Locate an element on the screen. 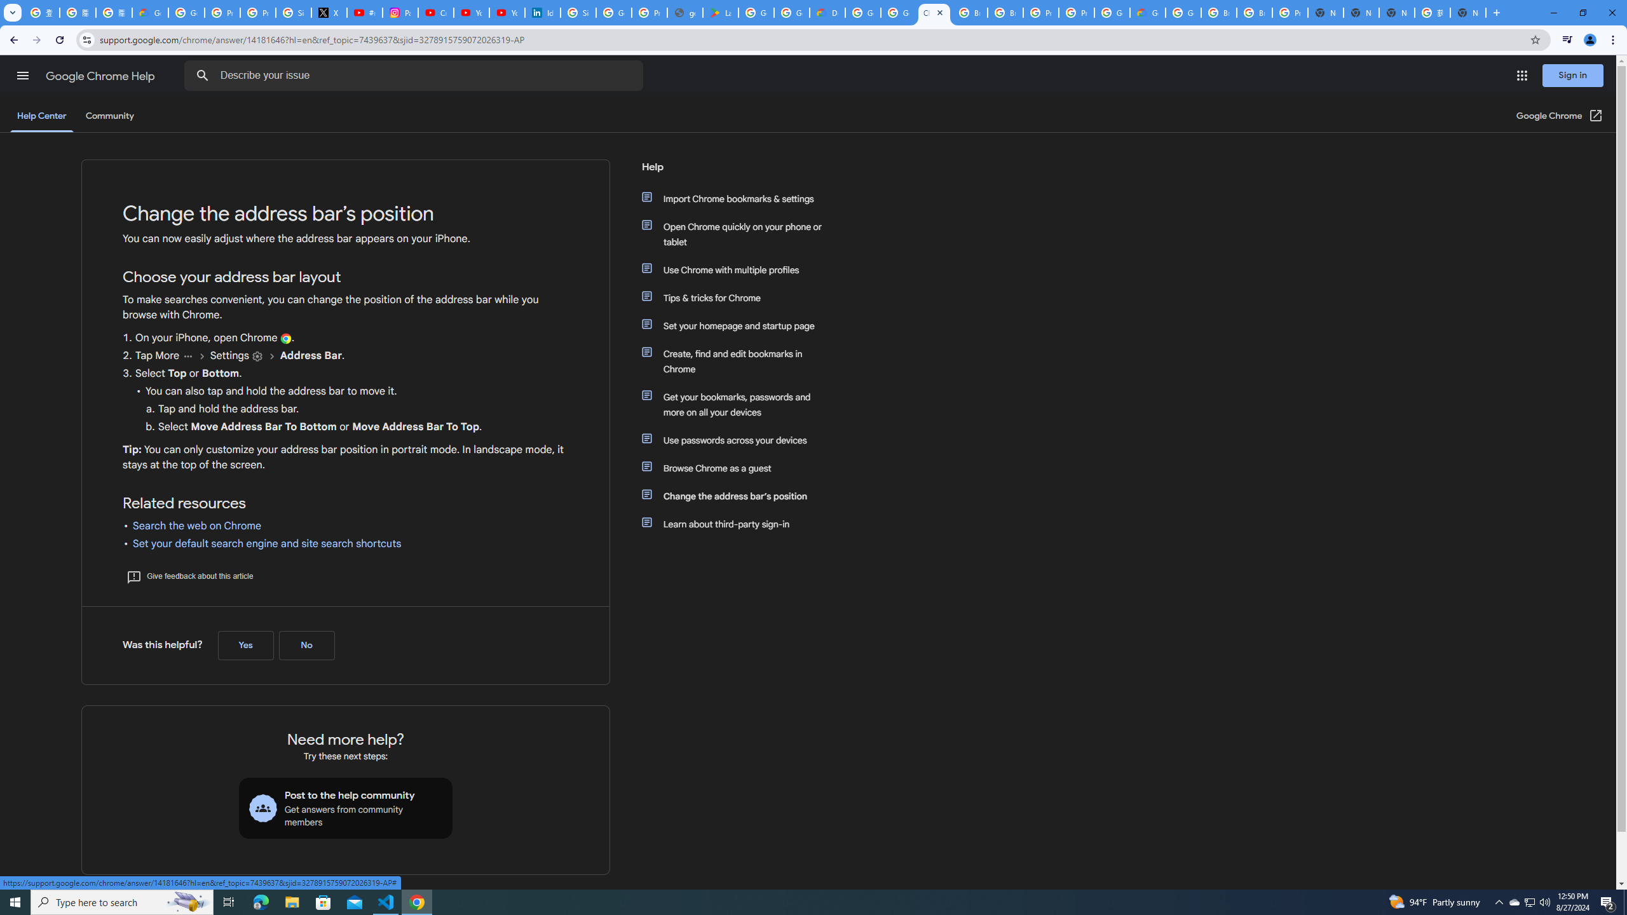  Tips & tricks for Chrome is located at coordinates (739, 297).